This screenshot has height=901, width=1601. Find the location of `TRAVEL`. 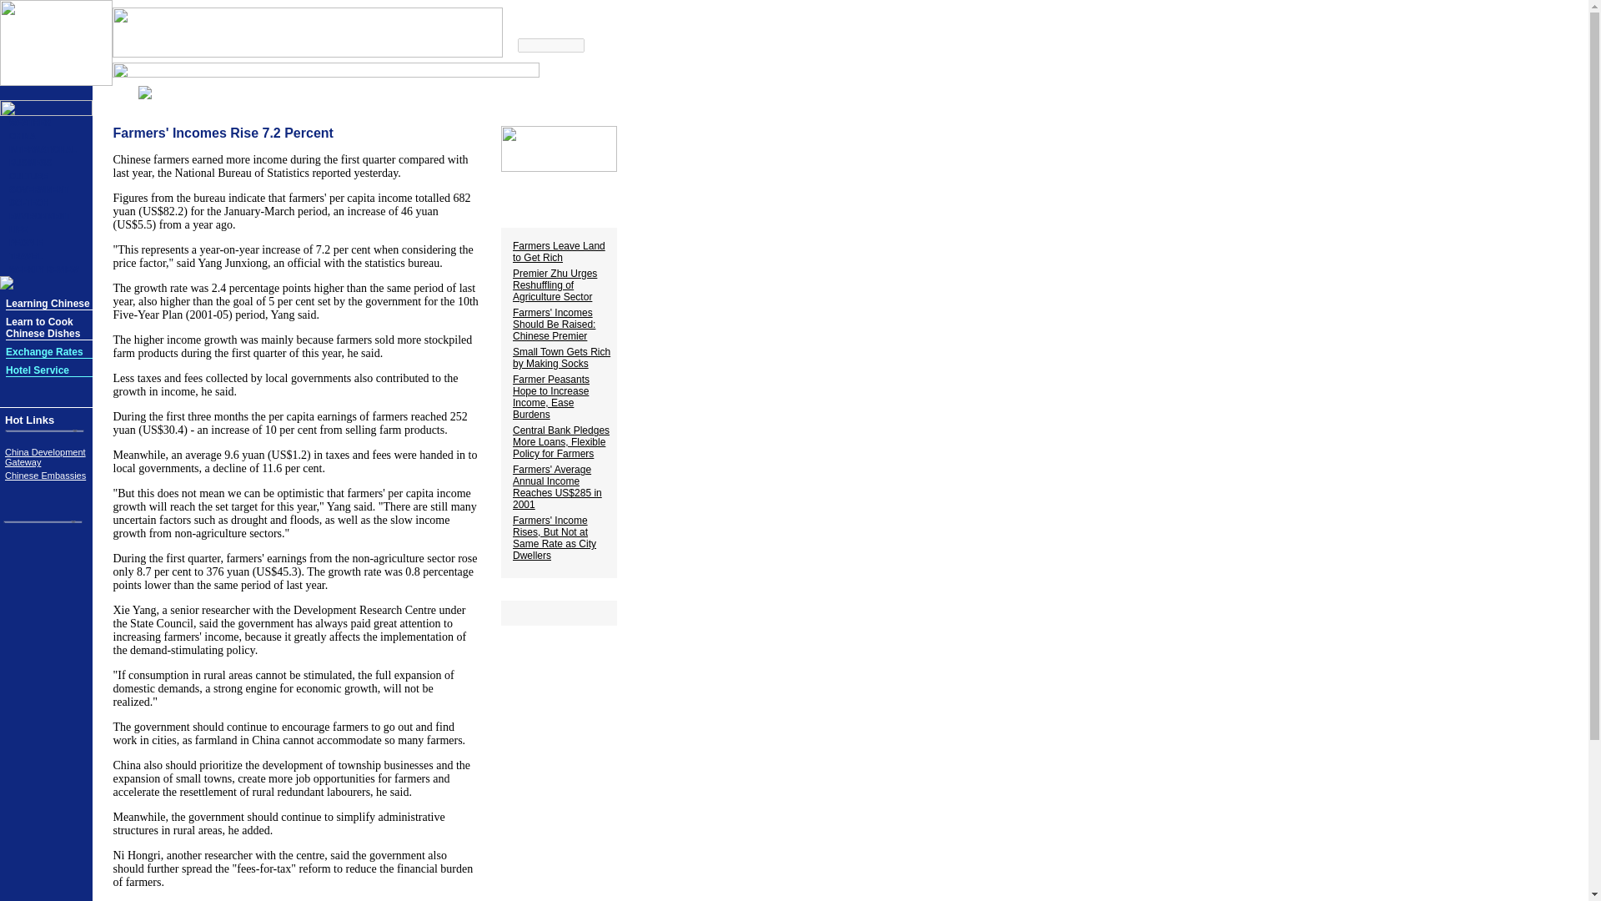

TRAVEL is located at coordinates (25, 257).